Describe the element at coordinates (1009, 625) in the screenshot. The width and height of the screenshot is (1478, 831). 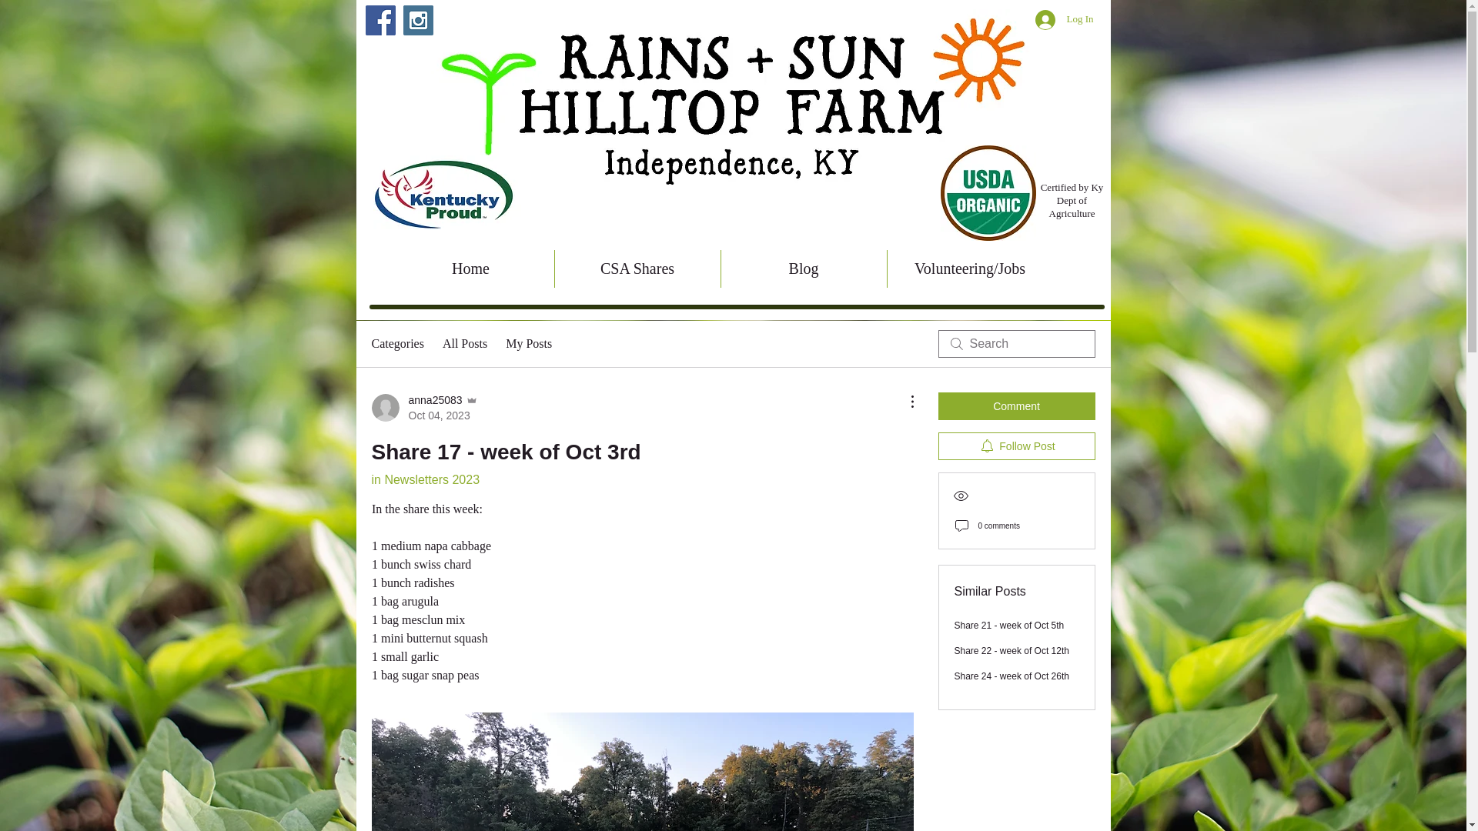
I see `Share 21 - week of Oct 5th` at that location.